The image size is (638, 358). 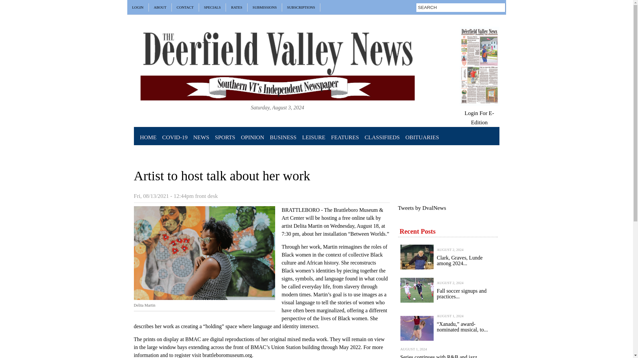 I want to click on OPINION, so click(x=253, y=137).